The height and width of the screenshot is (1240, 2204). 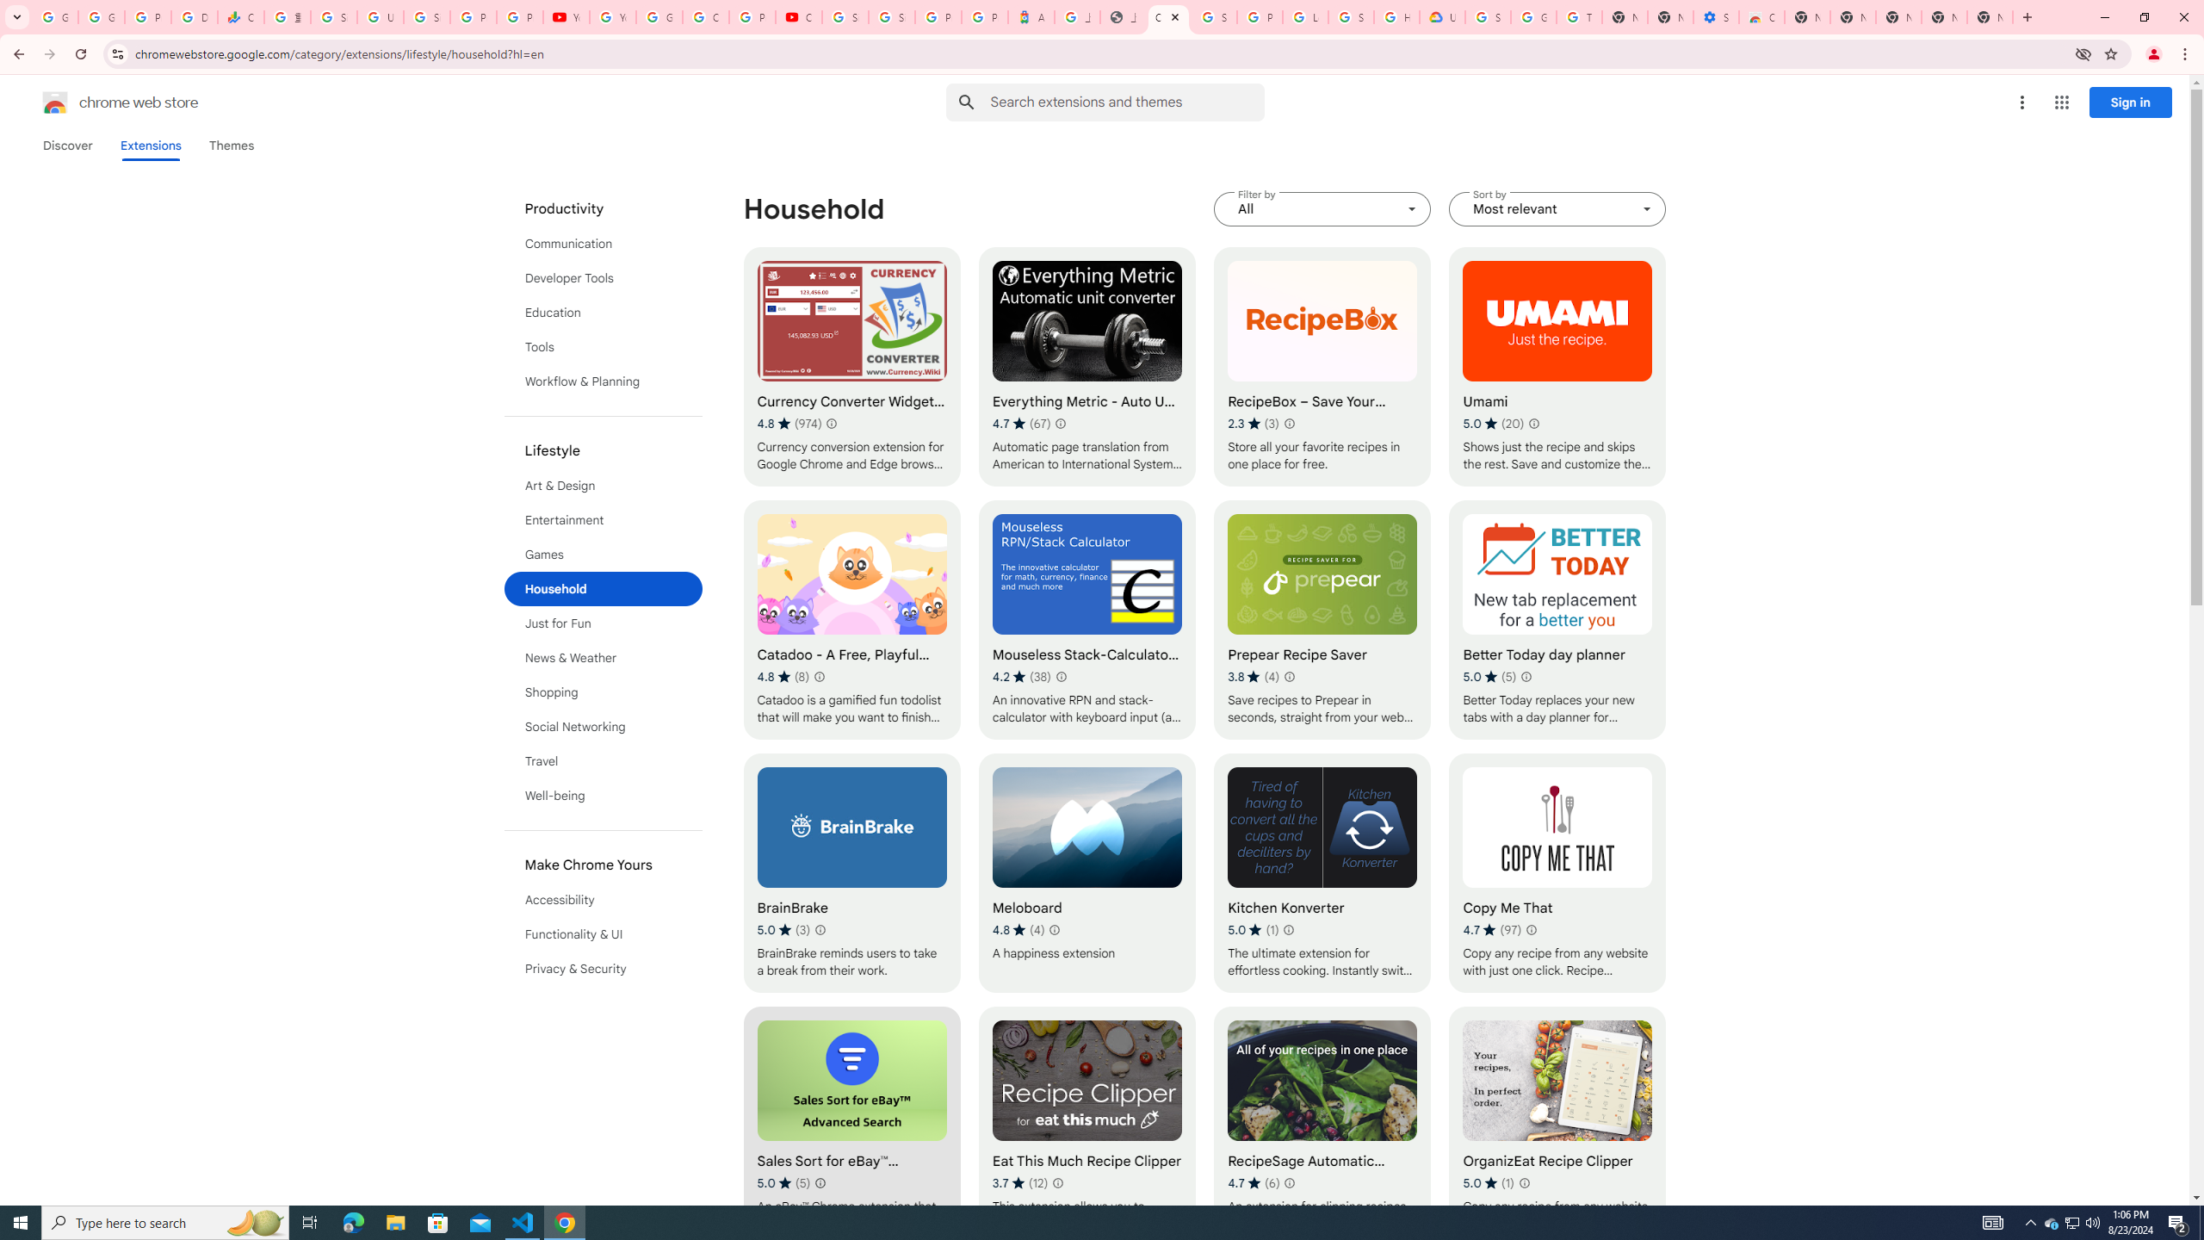 I want to click on Extensions, so click(x=150, y=146).